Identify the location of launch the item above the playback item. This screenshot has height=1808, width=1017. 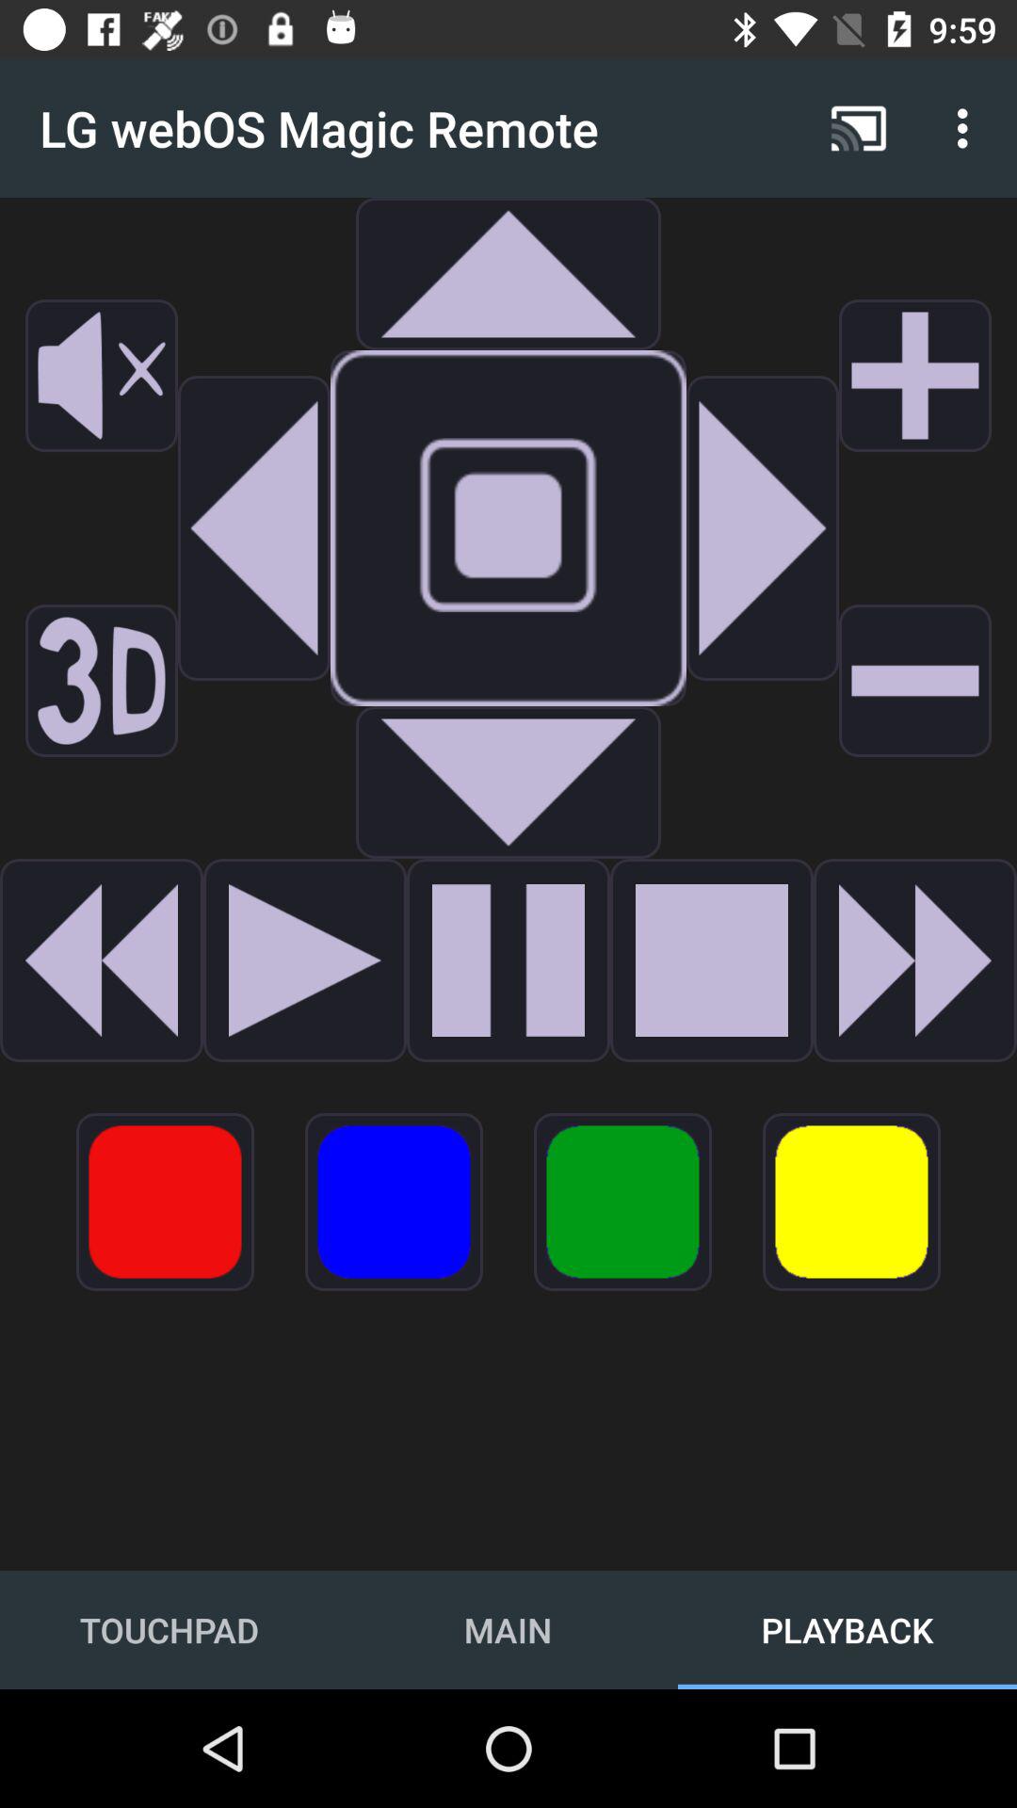
(851, 1202).